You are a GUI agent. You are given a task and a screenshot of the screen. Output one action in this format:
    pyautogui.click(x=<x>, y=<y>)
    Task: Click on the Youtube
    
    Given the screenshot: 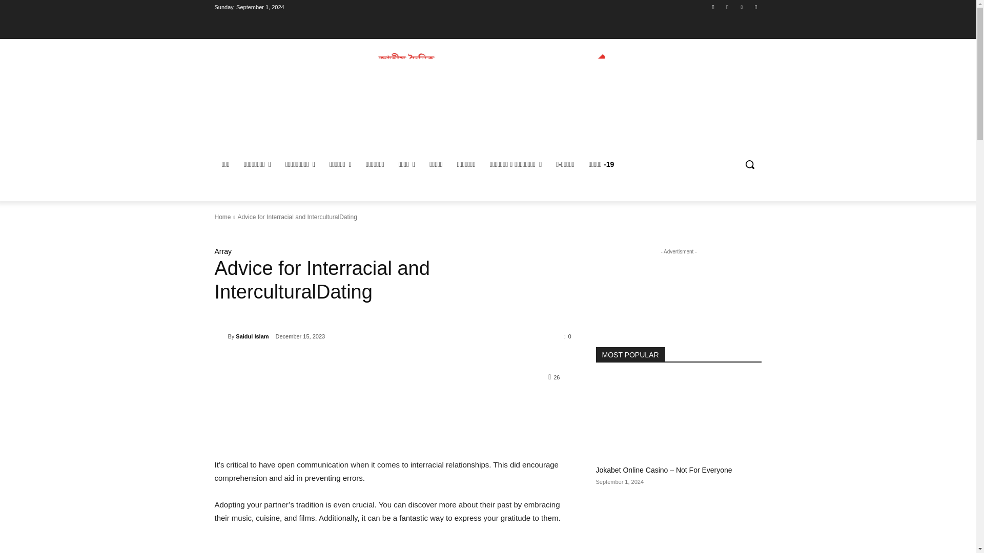 What is the action you would take?
    pyautogui.click(x=755, y=7)
    